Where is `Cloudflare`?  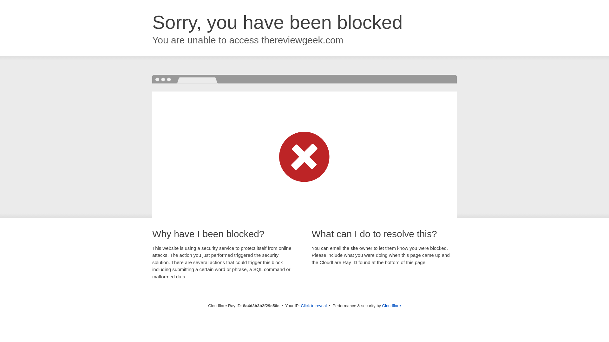 Cloudflare is located at coordinates (391, 306).